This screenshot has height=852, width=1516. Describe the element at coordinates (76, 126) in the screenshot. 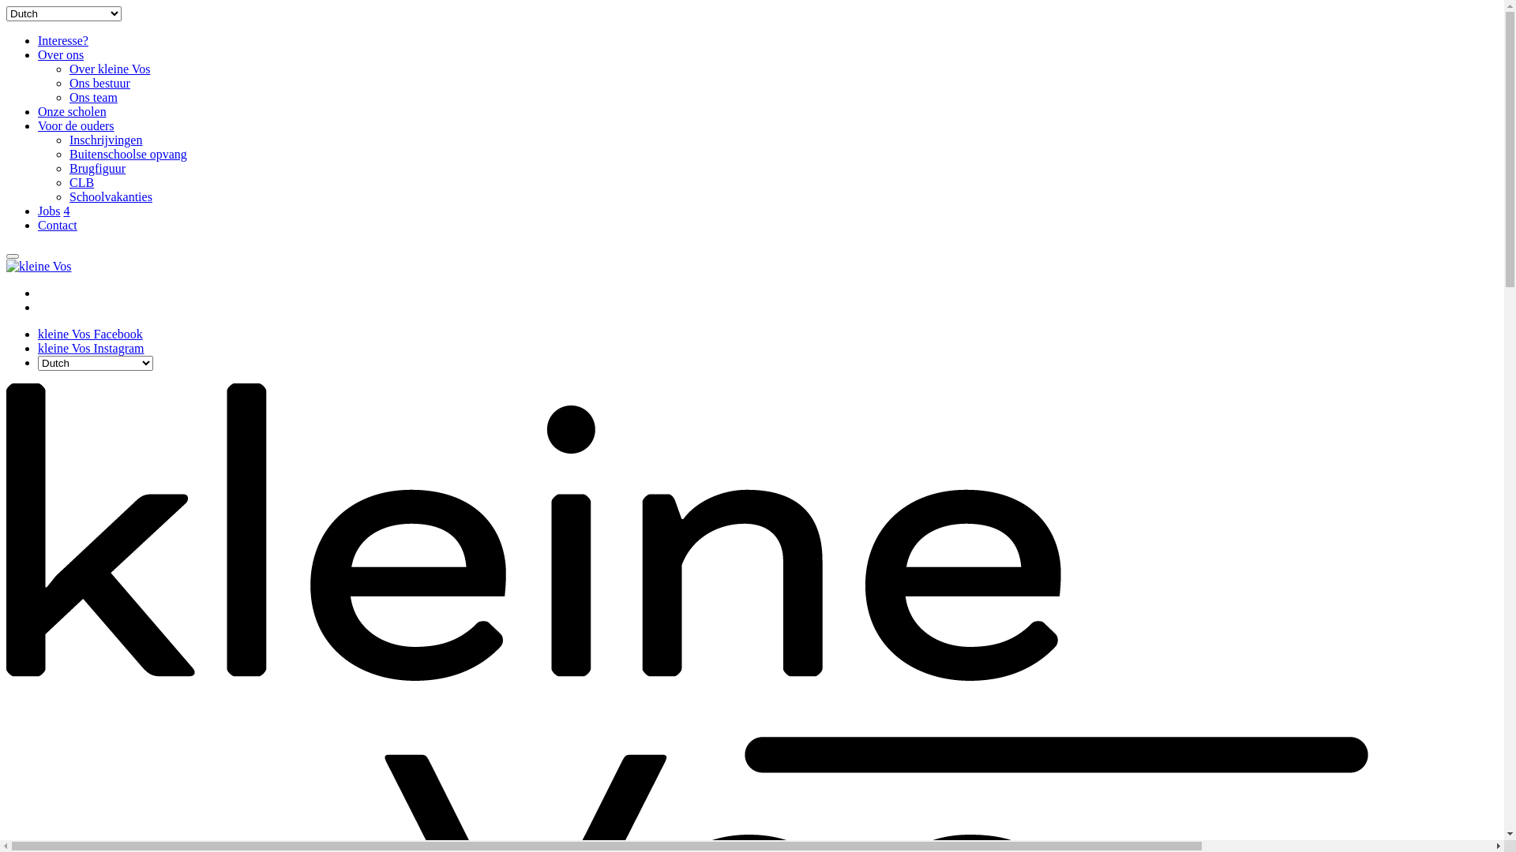

I see `Voor de ouders` at that location.